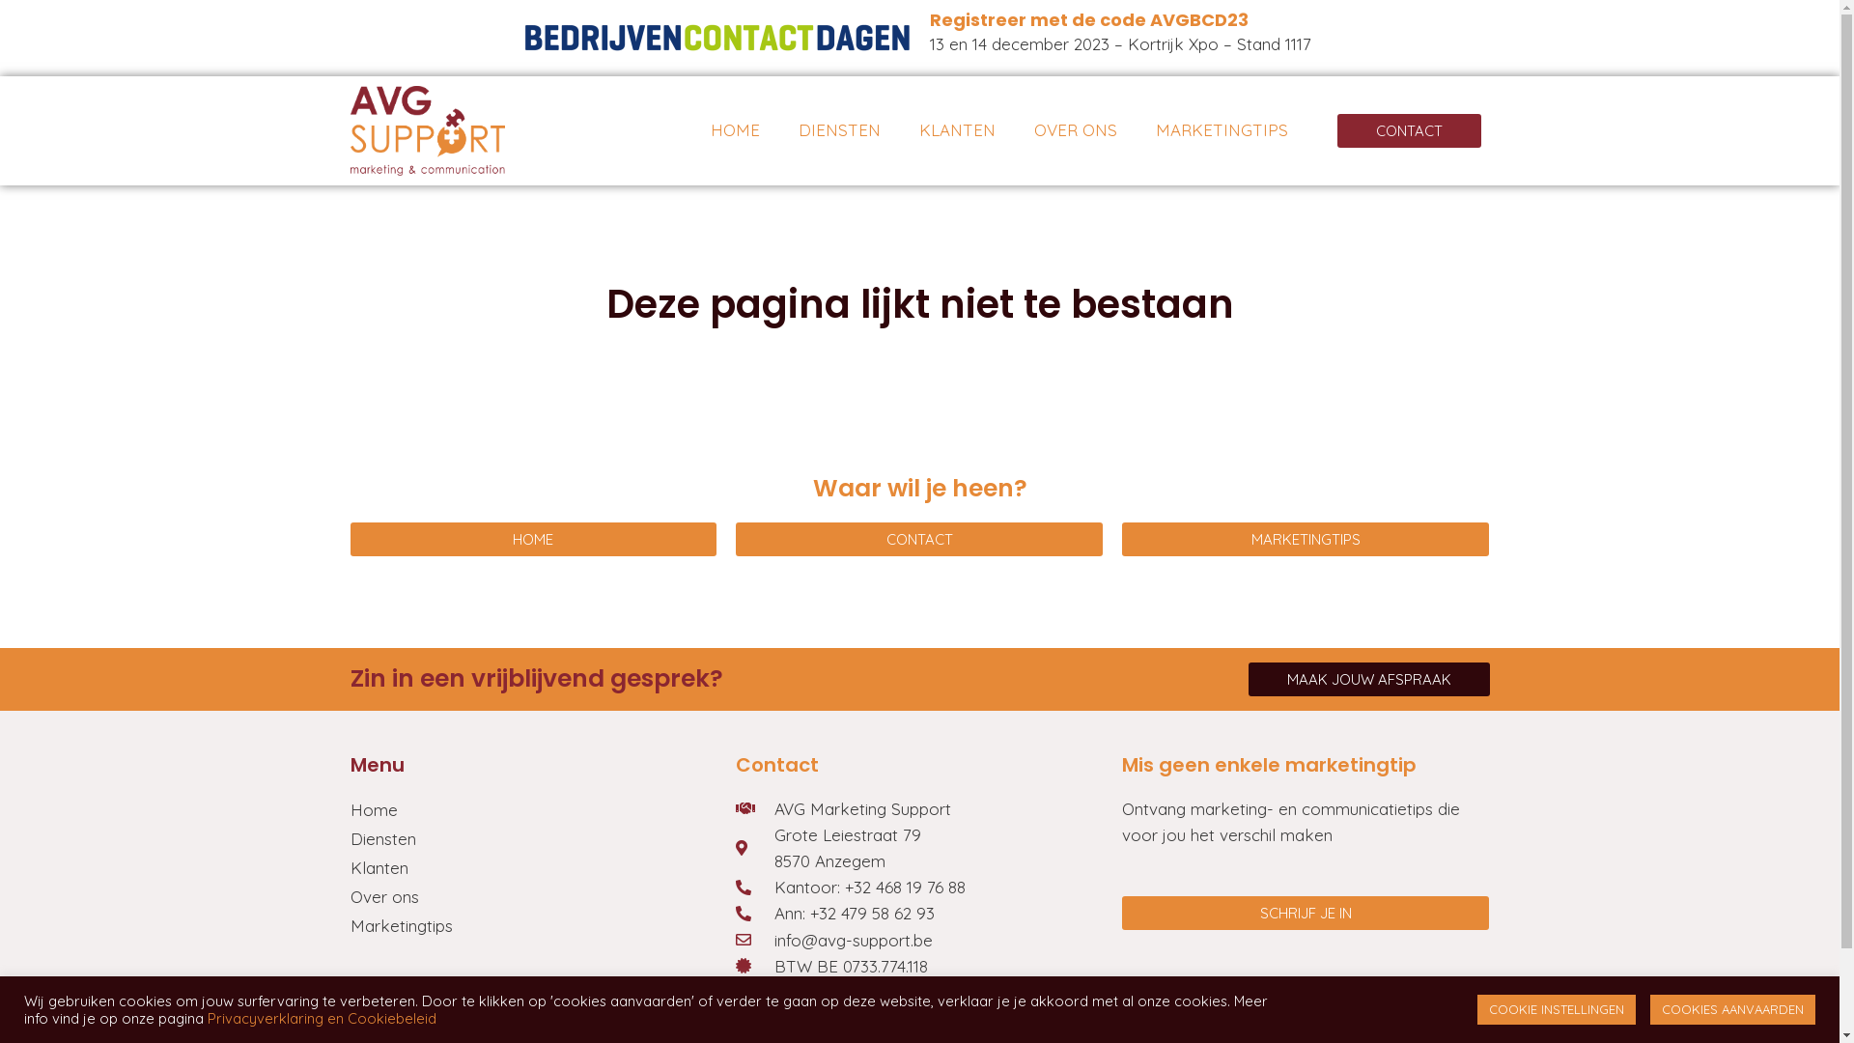 The width and height of the screenshot is (1854, 1043). What do you see at coordinates (533, 810) in the screenshot?
I see `Home` at bounding box center [533, 810].